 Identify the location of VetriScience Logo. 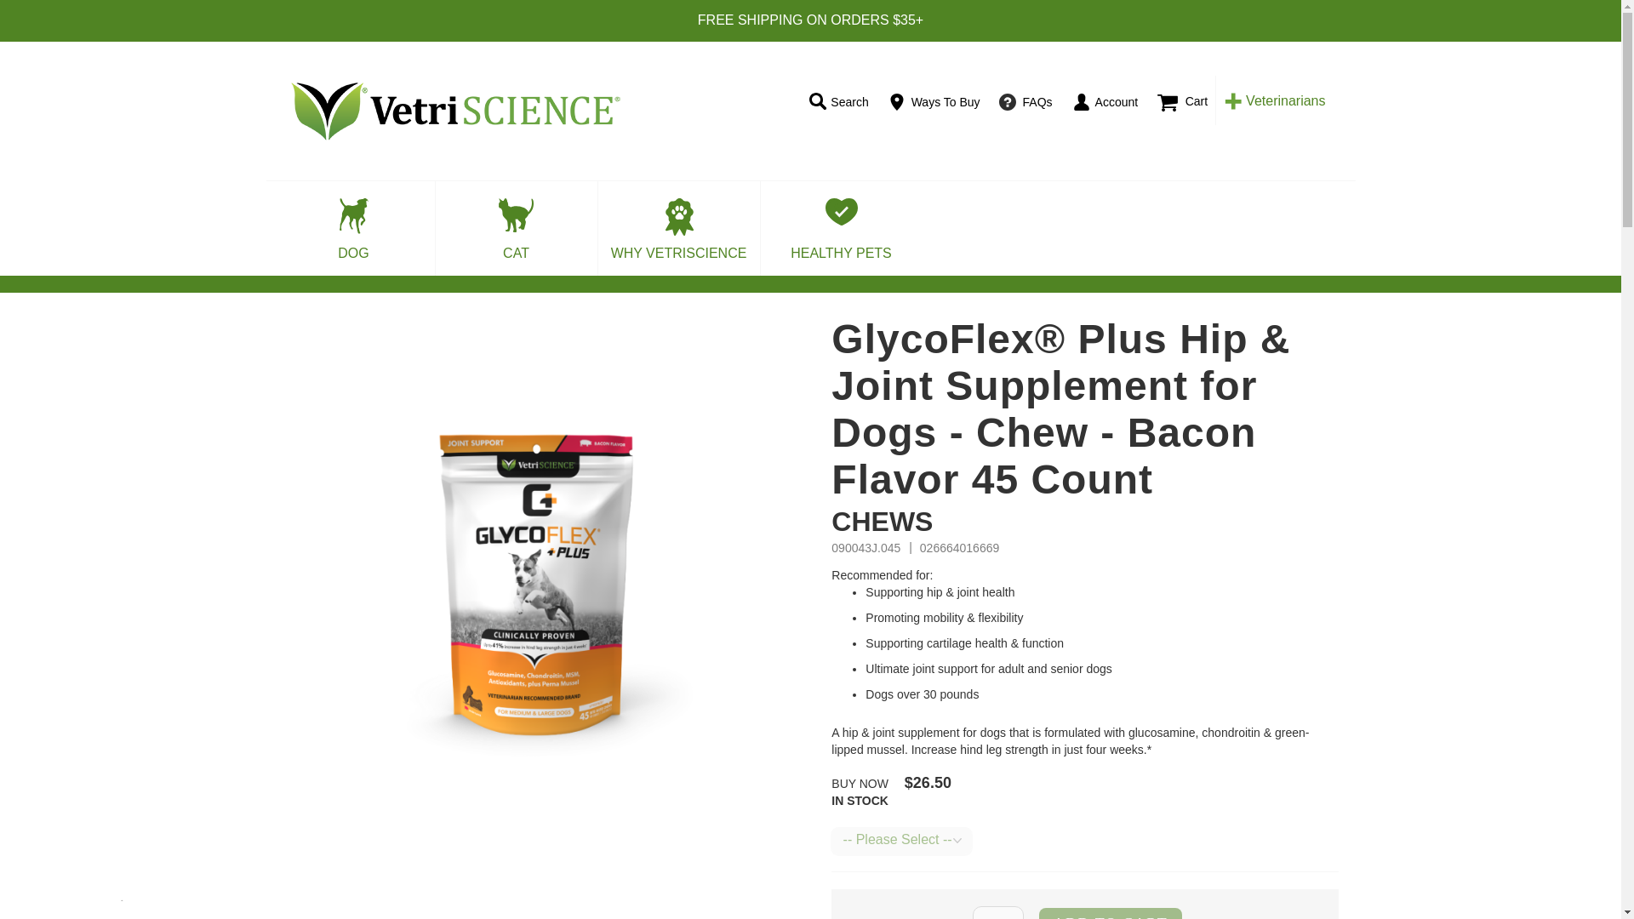
(454, 111).